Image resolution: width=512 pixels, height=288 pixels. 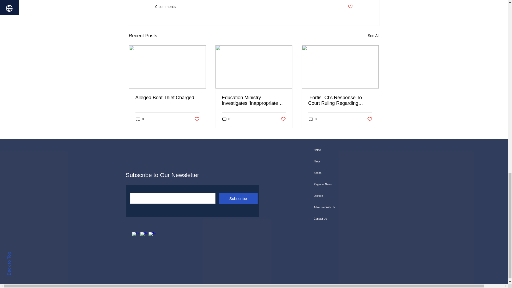 I want to click on Alleged Boat Thief Charged, so click(x=167, y=98).